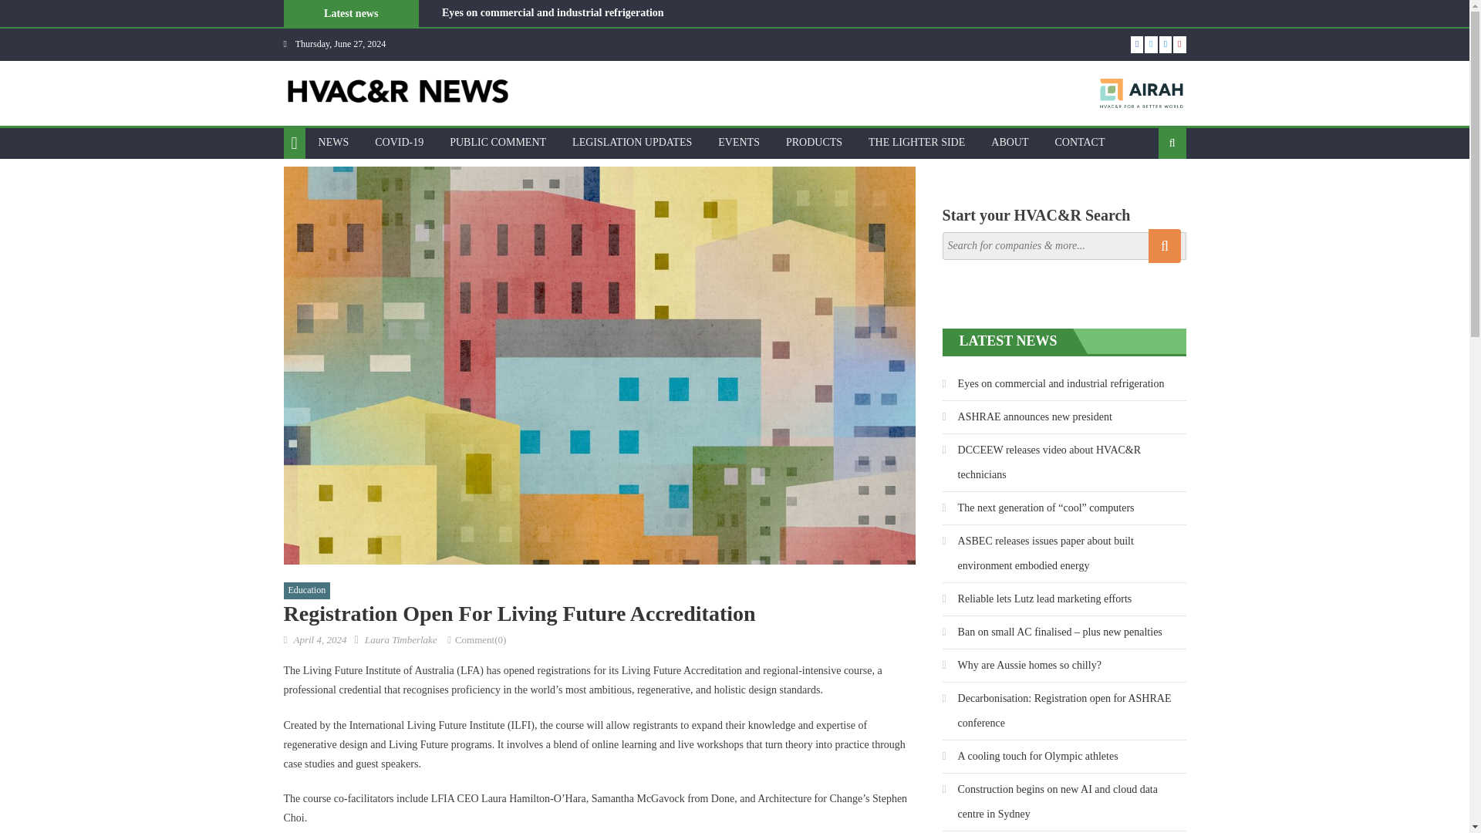 This screenshot has width=1481, height=833. What do you see at coordinates (319, 639) in the screenshot?
I see `April 4, 2024` at bounding box center [319, 639].